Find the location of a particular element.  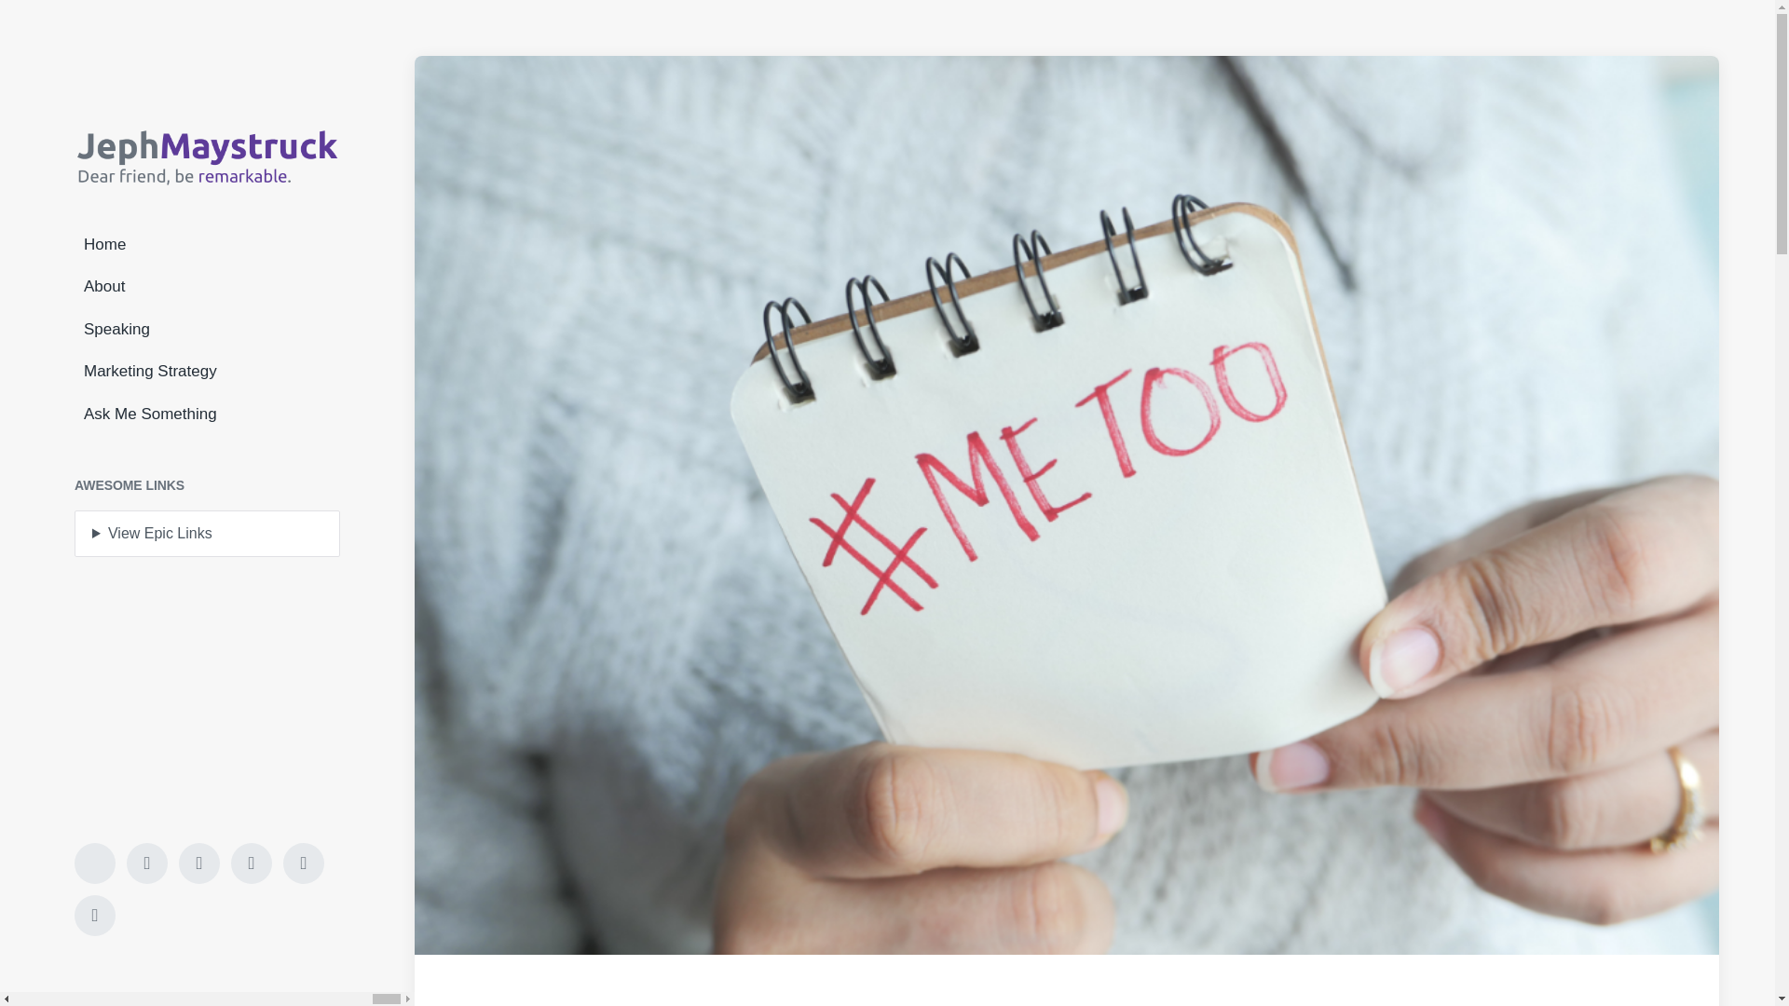

Toggle the search field is located at coordinates (95, 863).